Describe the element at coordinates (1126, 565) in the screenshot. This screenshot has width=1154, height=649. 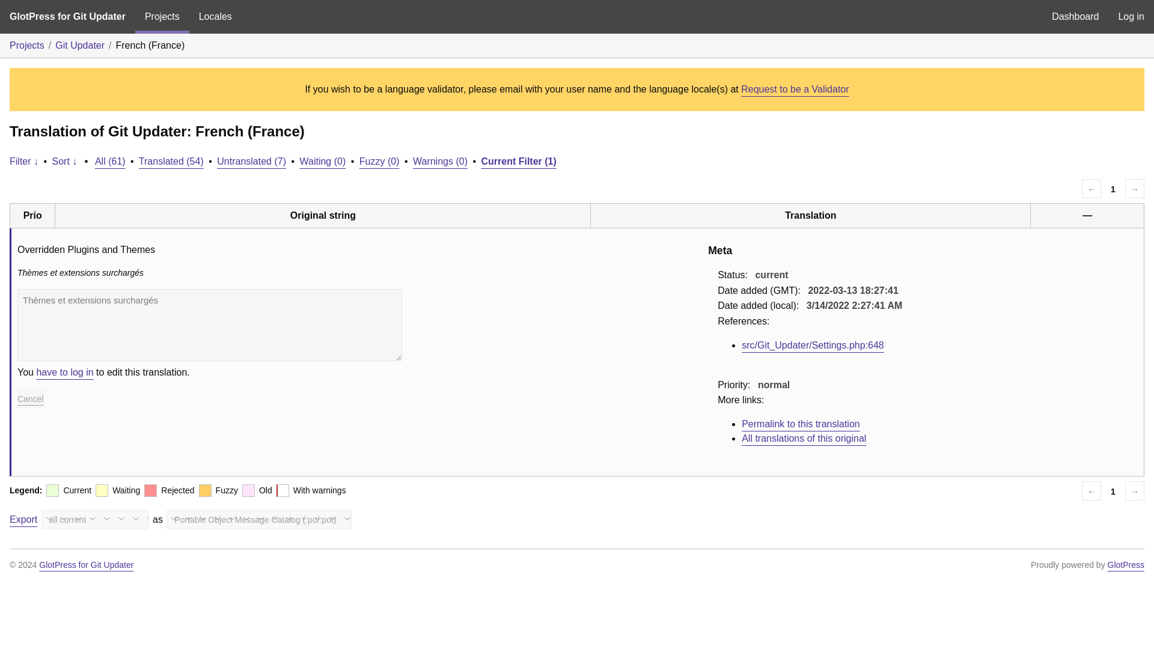
I see `GlotPress` at that location.